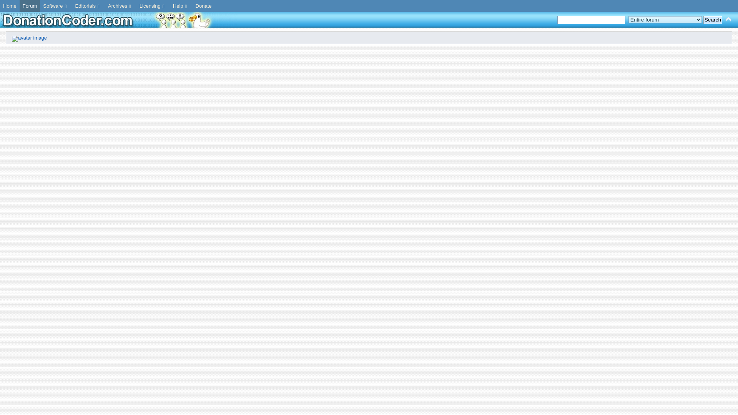 Image resolution: width=738 pixels, height=415 pixels. I want to click on Shrink or expand the header., so click(728, 19).